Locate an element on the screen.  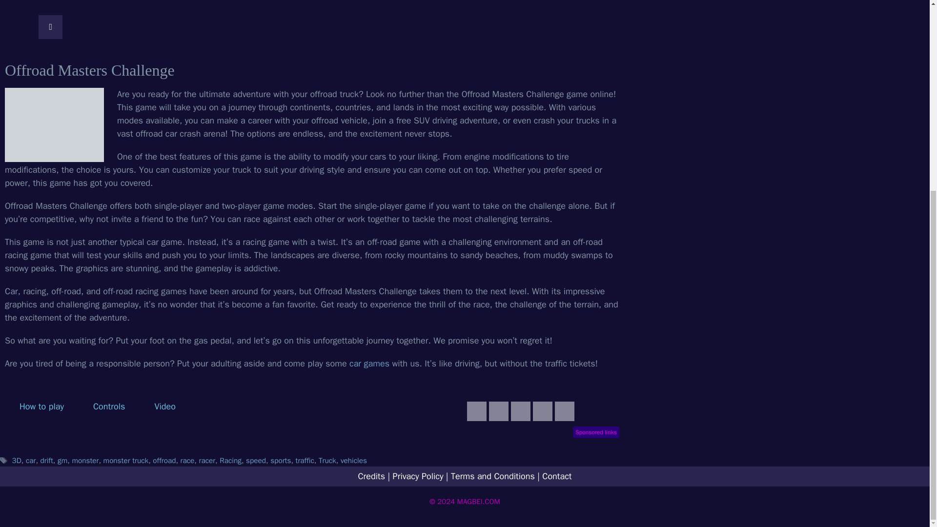
Offroad Masters Challenge is located at coordinates (543, 411).